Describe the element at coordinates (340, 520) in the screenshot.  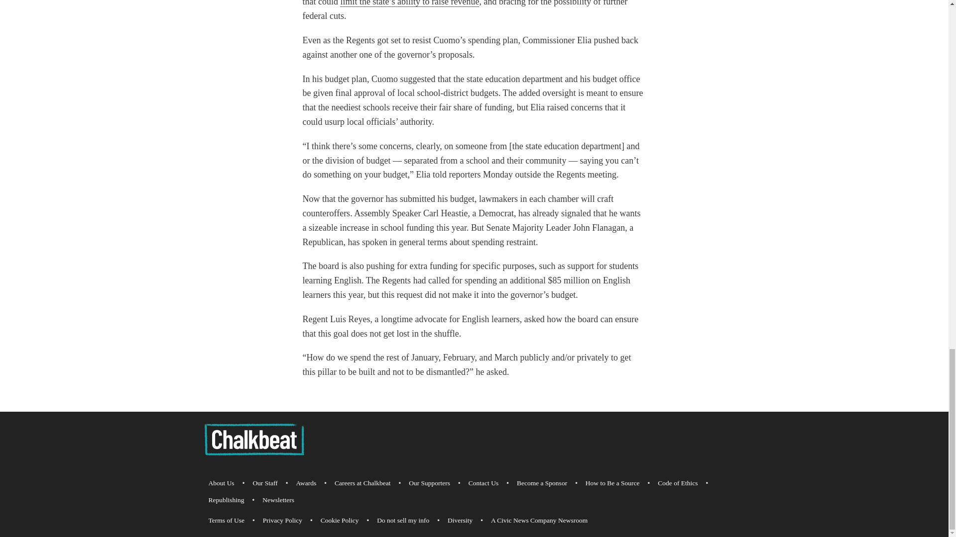
I see `Cookie Policy` at that location.